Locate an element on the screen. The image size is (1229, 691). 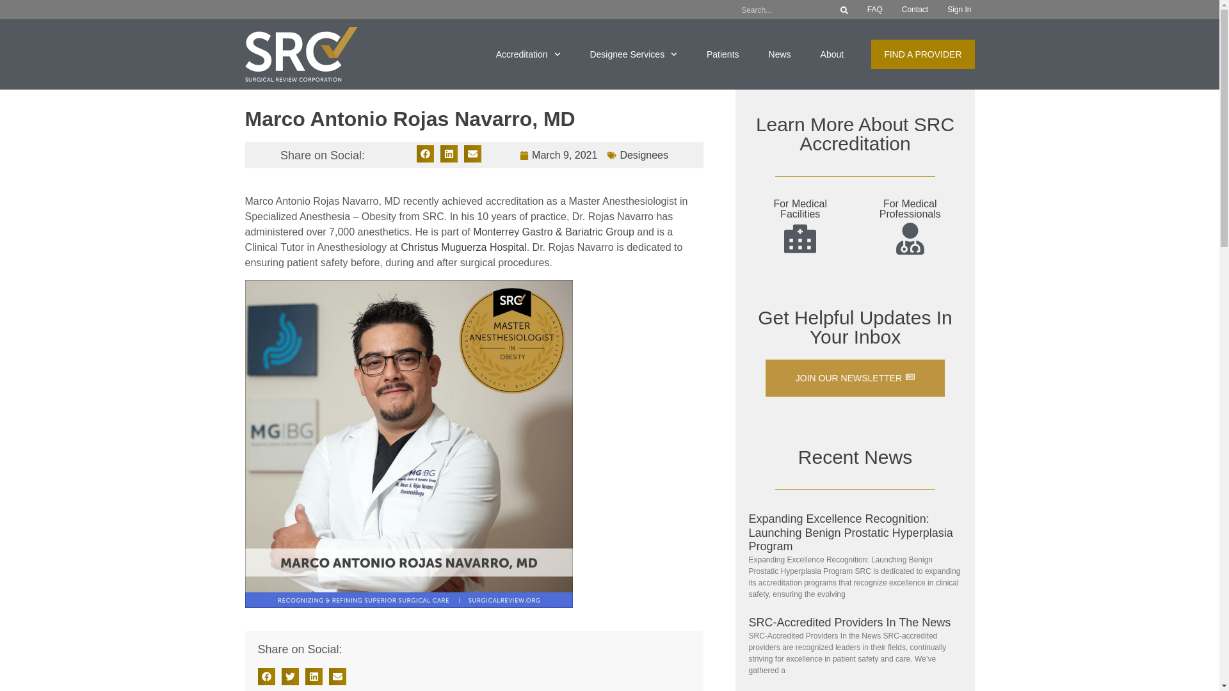
Contact is located at coordinates (915, 10).